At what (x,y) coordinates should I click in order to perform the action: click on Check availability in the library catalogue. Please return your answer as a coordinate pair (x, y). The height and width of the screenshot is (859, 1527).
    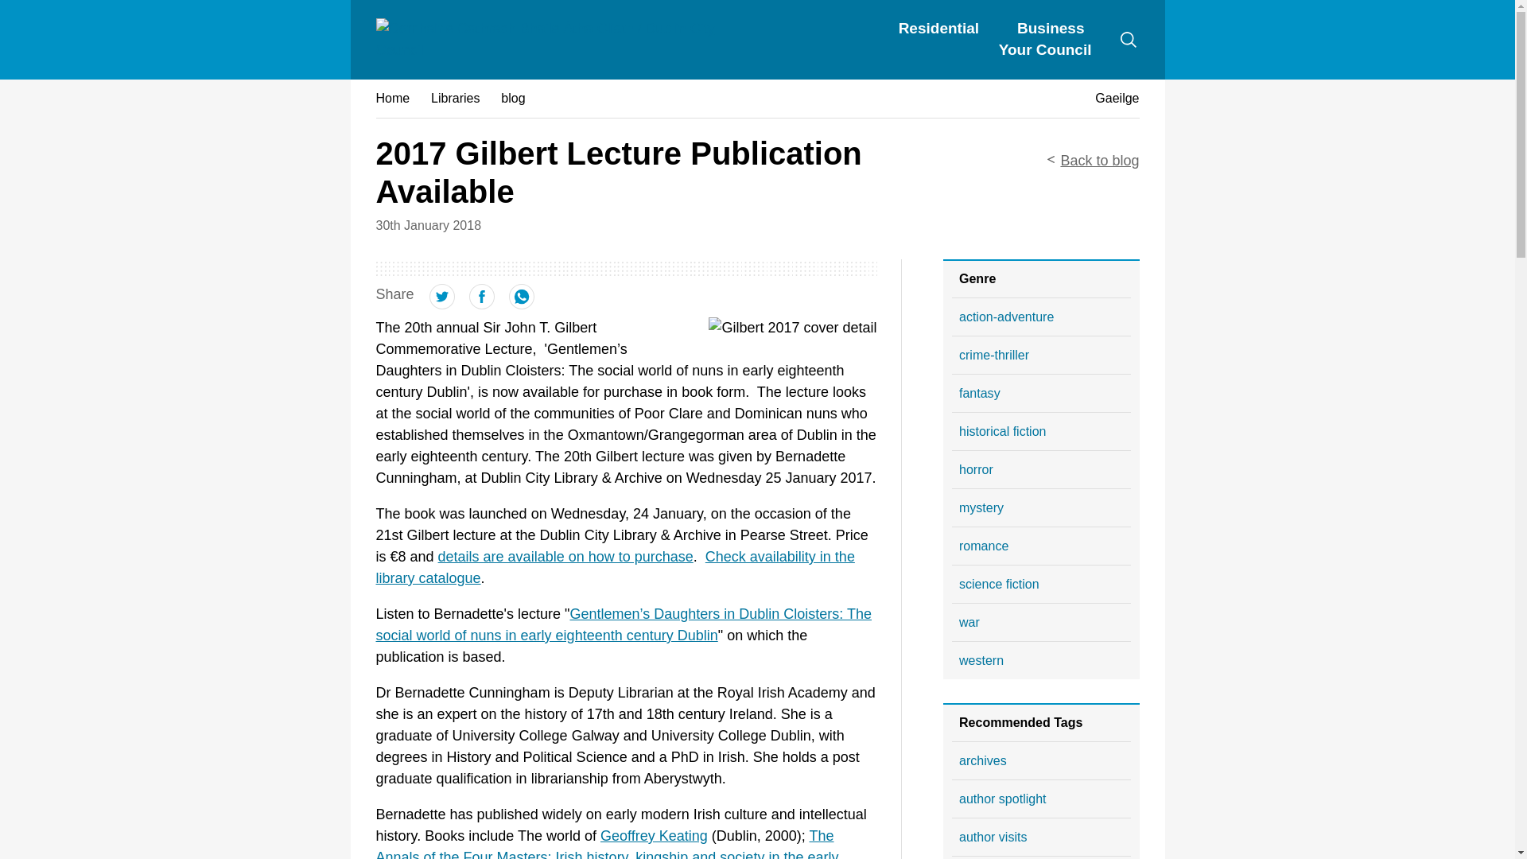
    Looking at the image, I should click on (614, 567).